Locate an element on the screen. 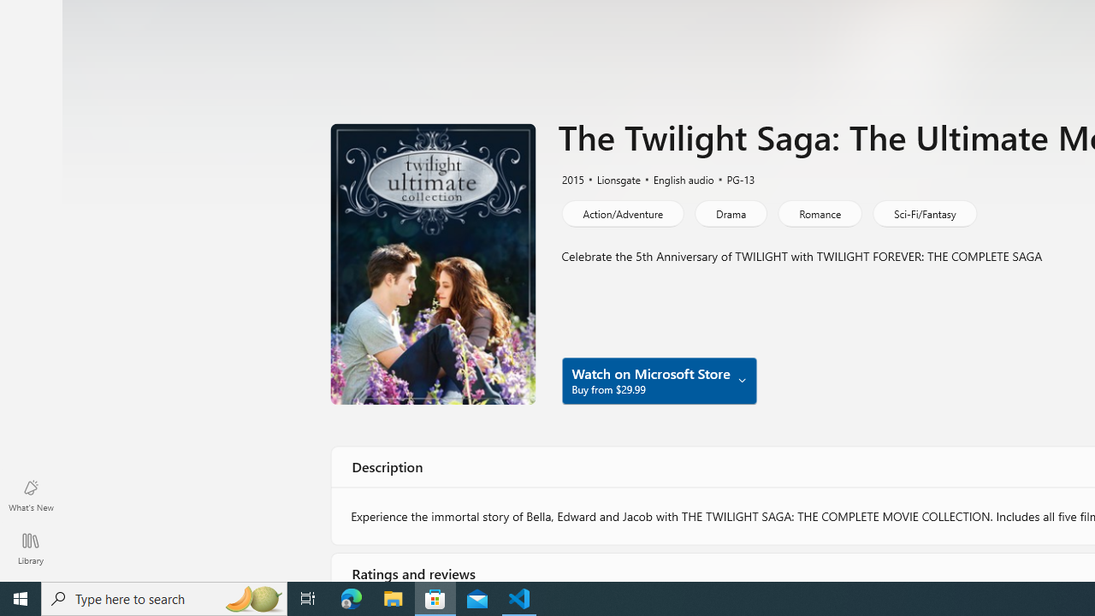  2015 is located at coordinates (571, 178).